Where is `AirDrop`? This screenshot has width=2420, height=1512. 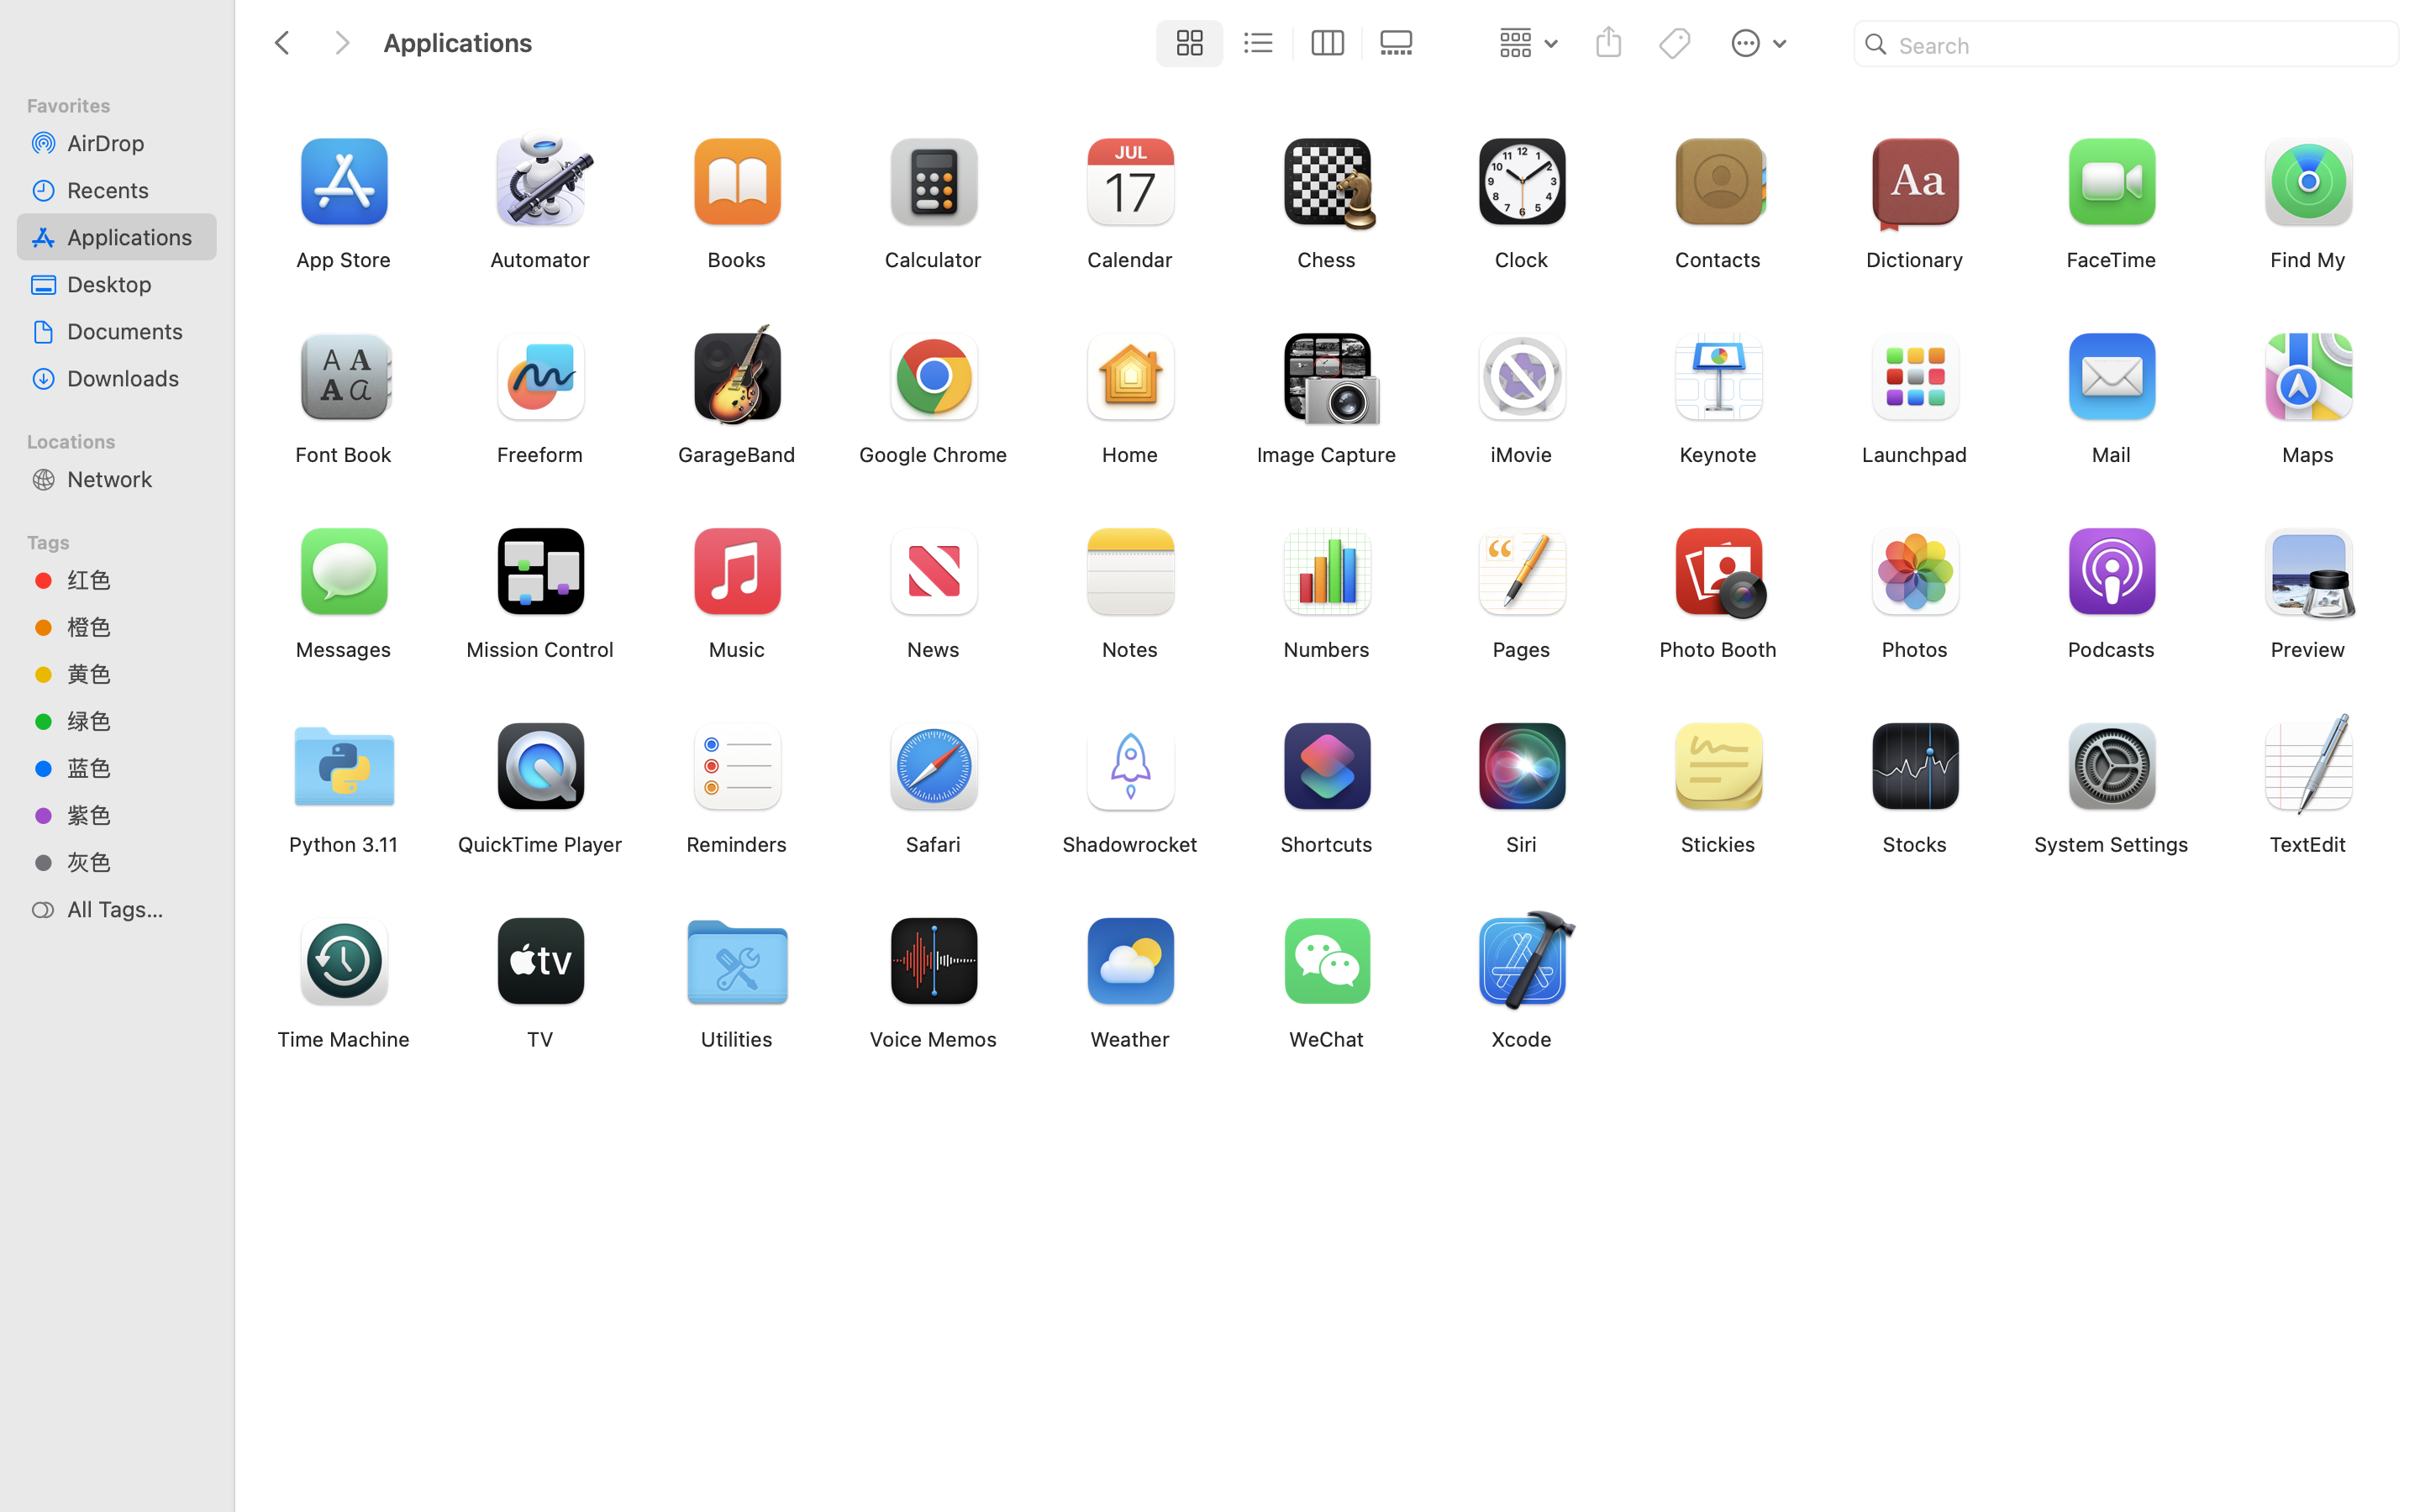
AirDrop is located at coordinates (135, 143).